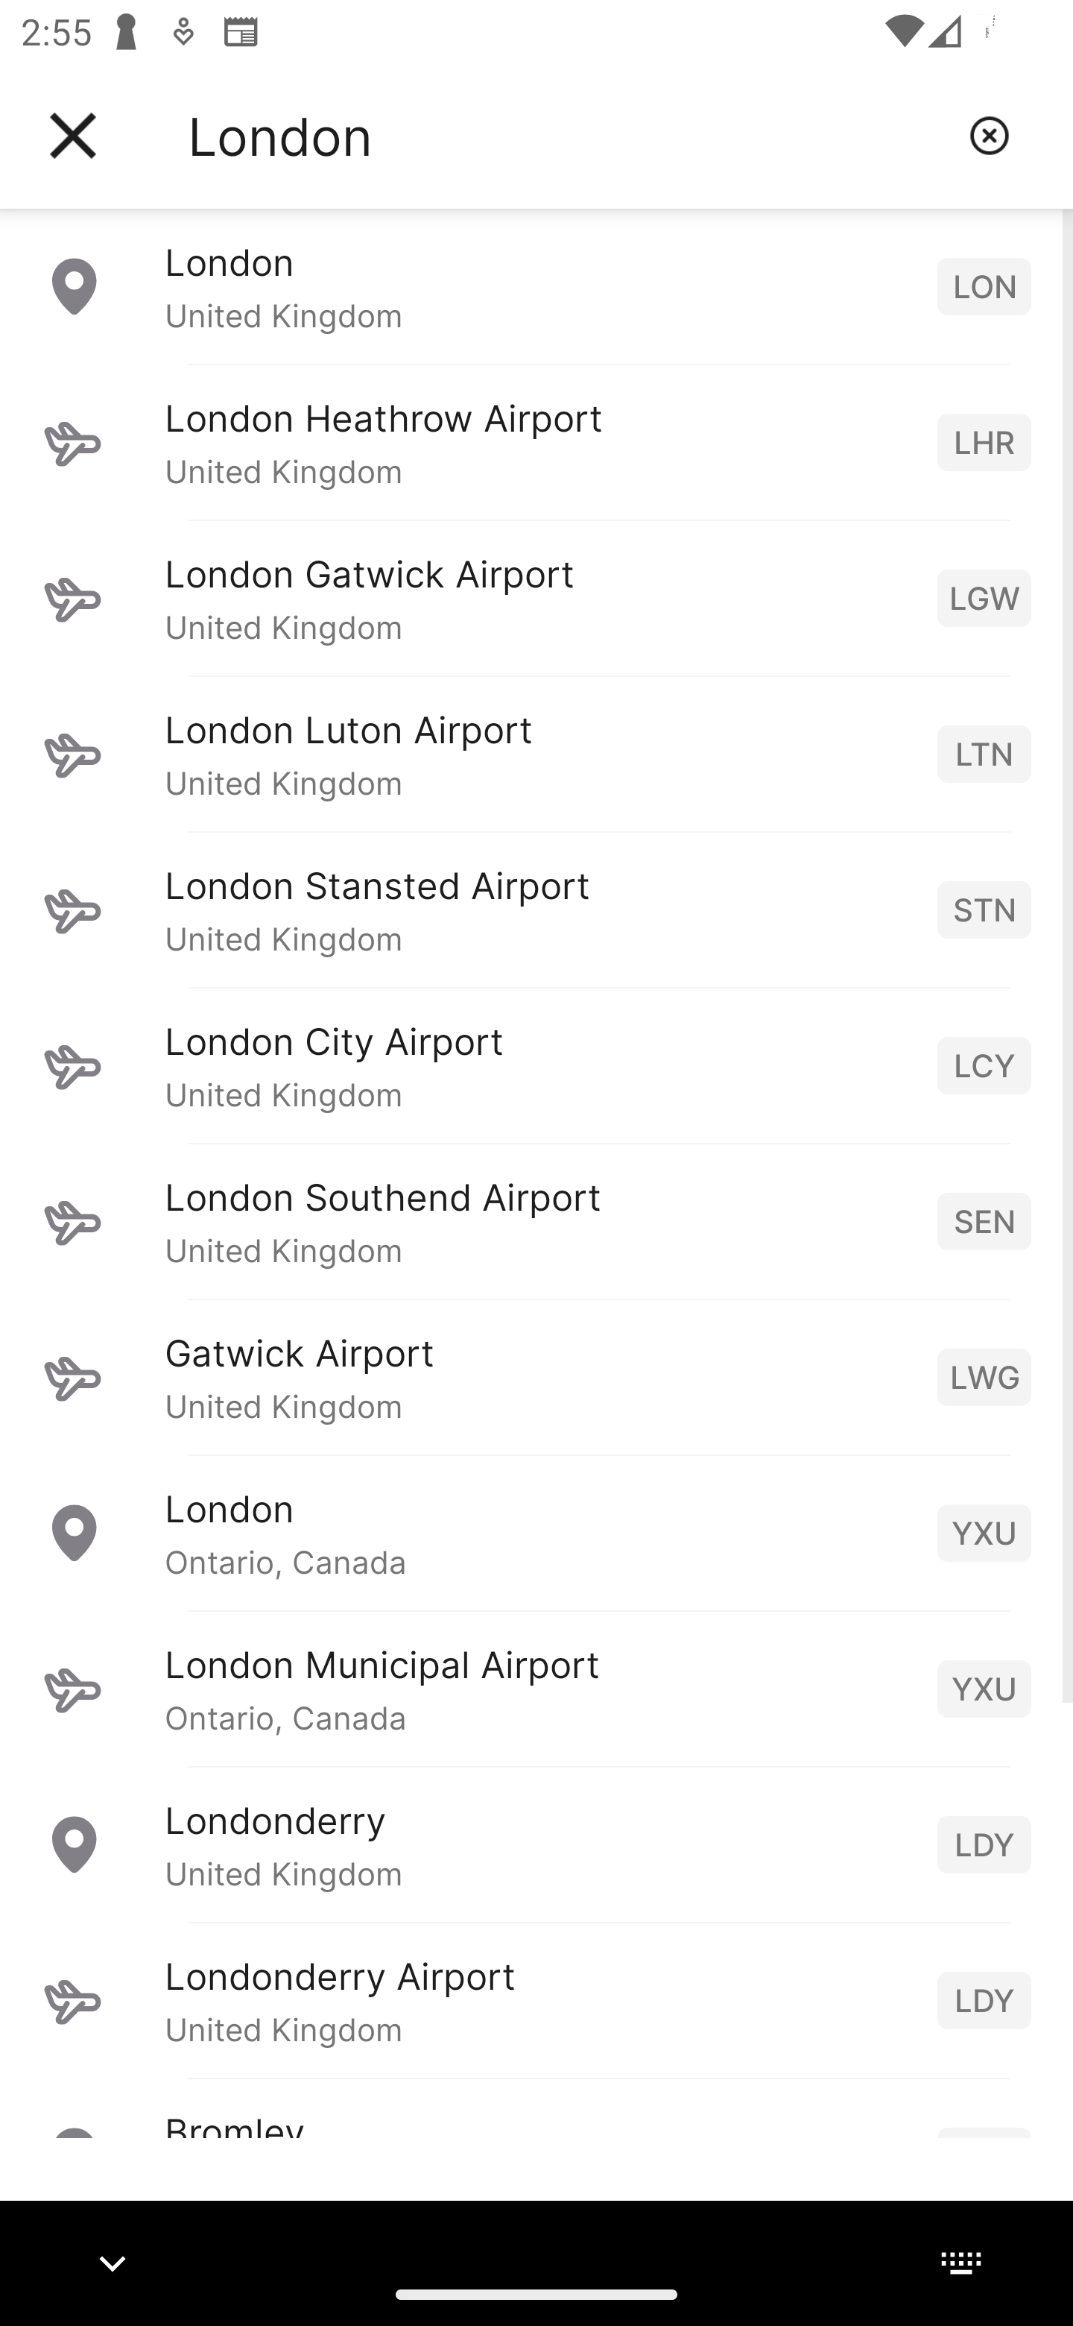  Describe the element at coordinates (536, 1377) in the screenshot. I see `Gatwick Airport United Kingdom LWG` at that location.